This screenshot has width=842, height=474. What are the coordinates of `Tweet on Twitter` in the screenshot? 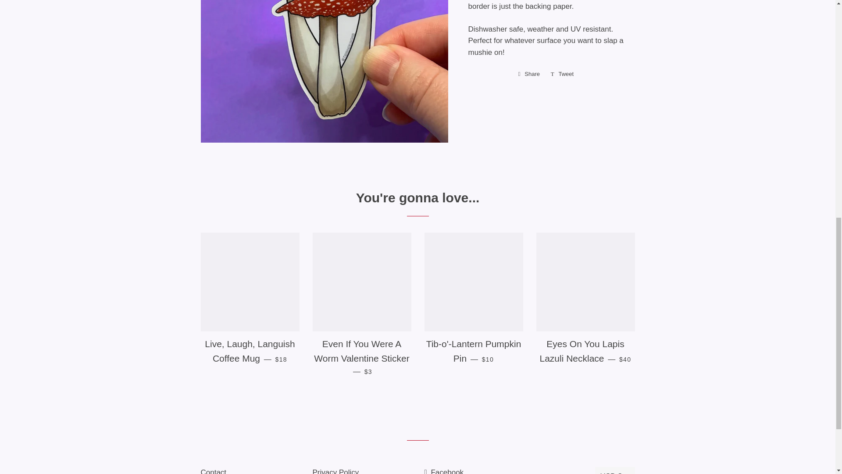 It's located at (562, 74).